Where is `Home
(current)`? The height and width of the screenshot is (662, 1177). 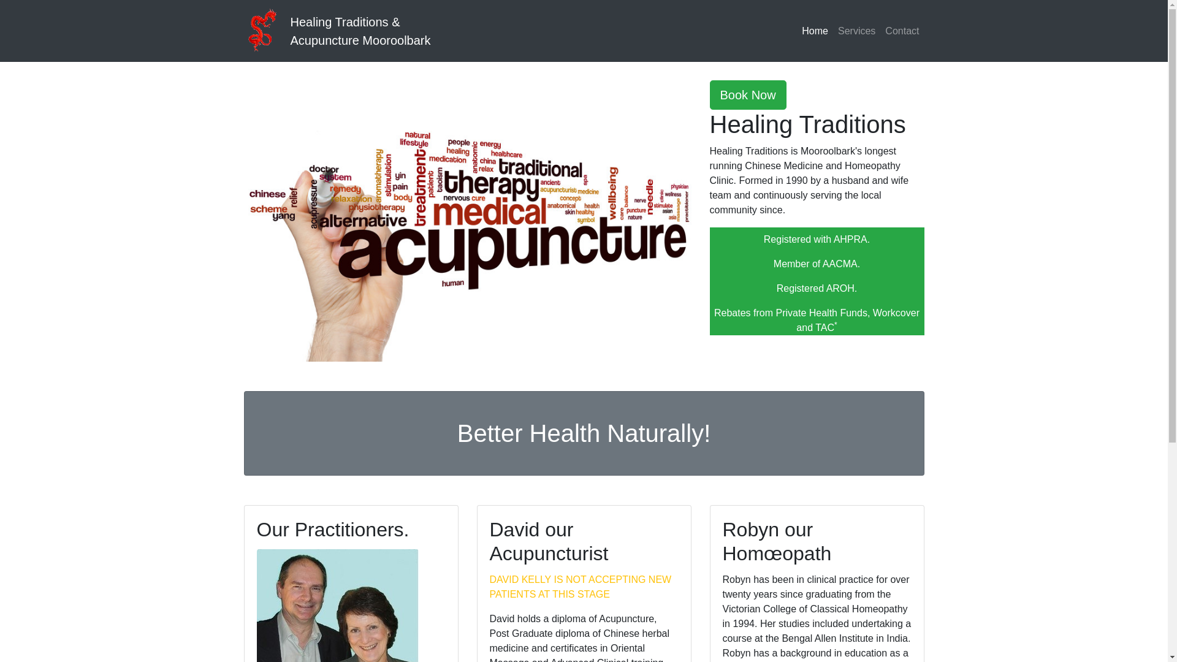 Home
(current) is located at coordinates (815, 31).